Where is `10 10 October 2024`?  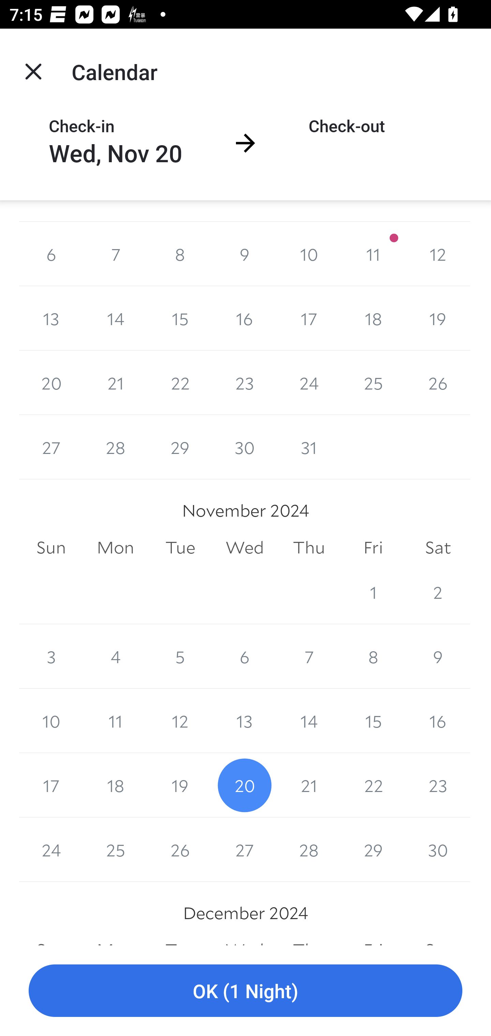 10 10 October 2024 is located at coordinates (309, 254).